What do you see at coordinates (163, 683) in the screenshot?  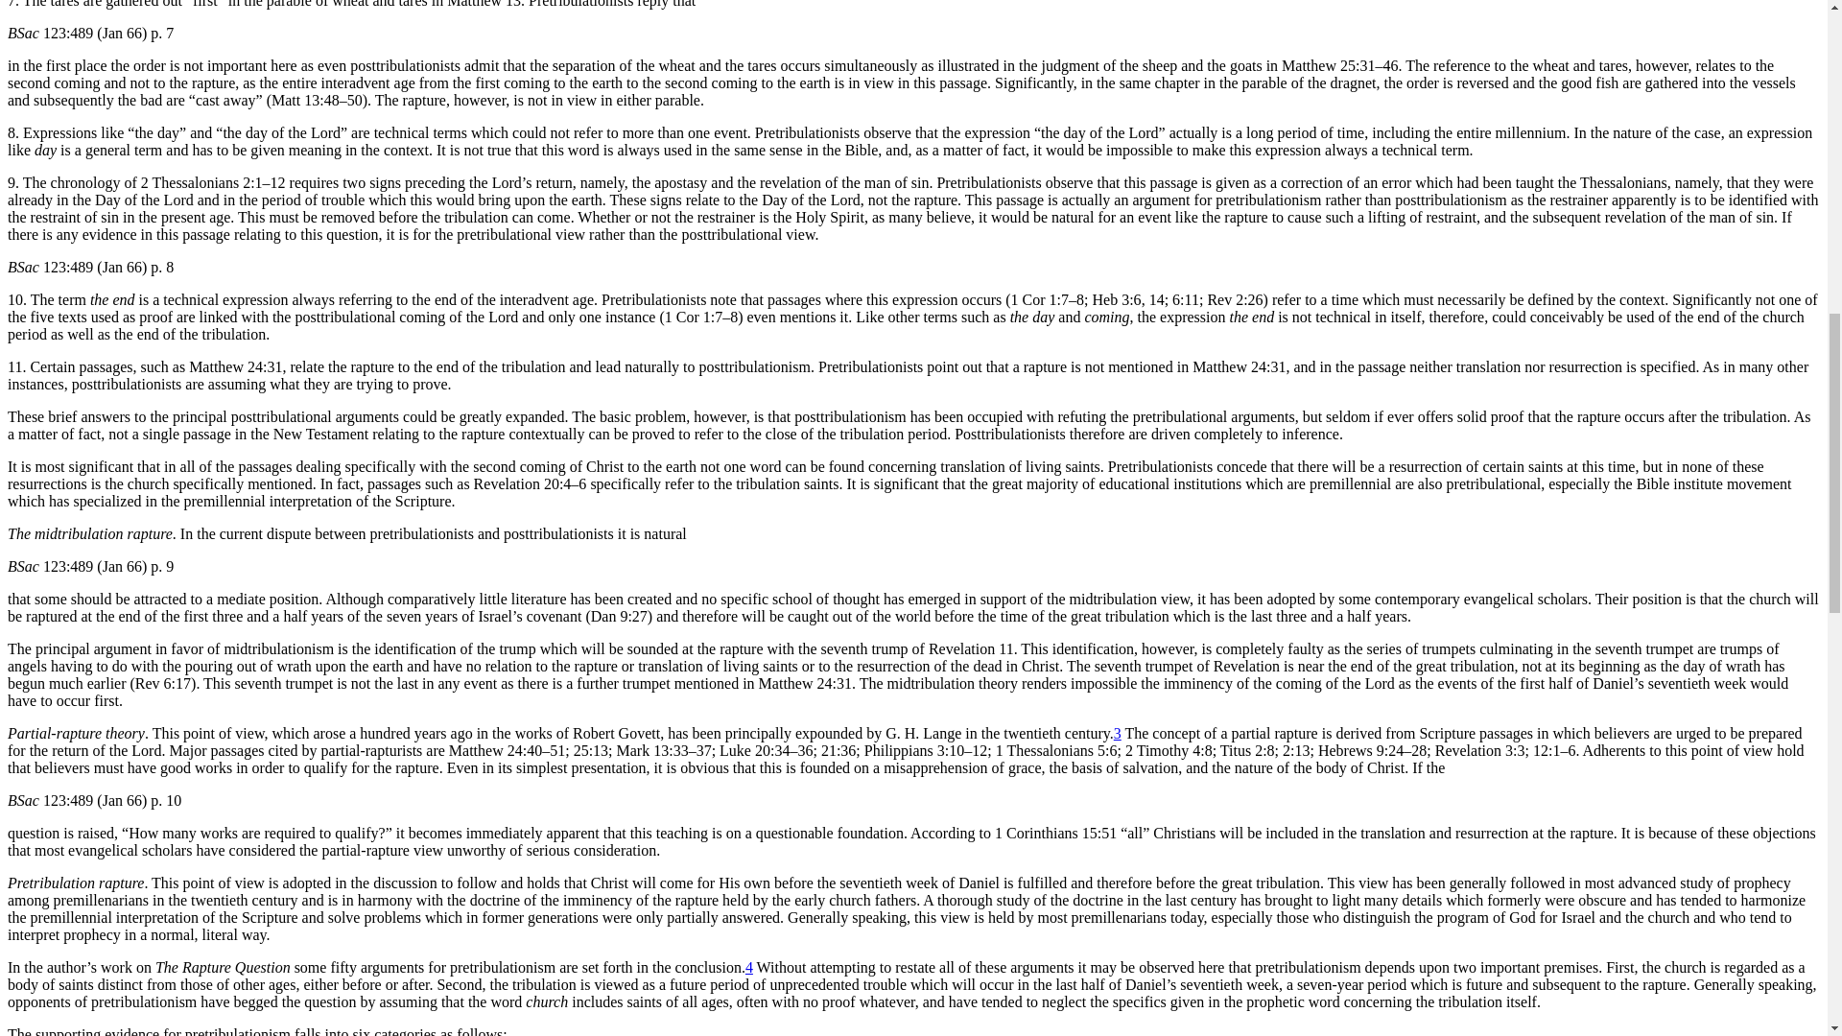 I see `Rev 6:17` at bounding box center [163, 683].